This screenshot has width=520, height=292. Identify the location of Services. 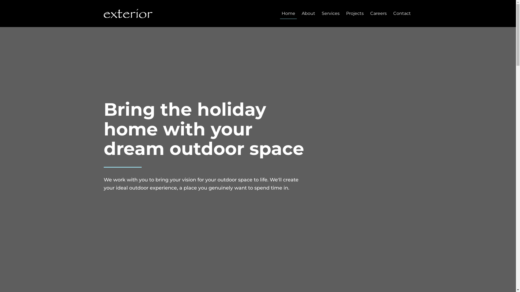
(331, 14).